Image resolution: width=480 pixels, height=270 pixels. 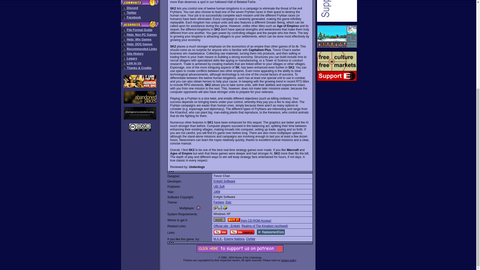 I want to click on File Format Guide, so click(x=139, y=30).